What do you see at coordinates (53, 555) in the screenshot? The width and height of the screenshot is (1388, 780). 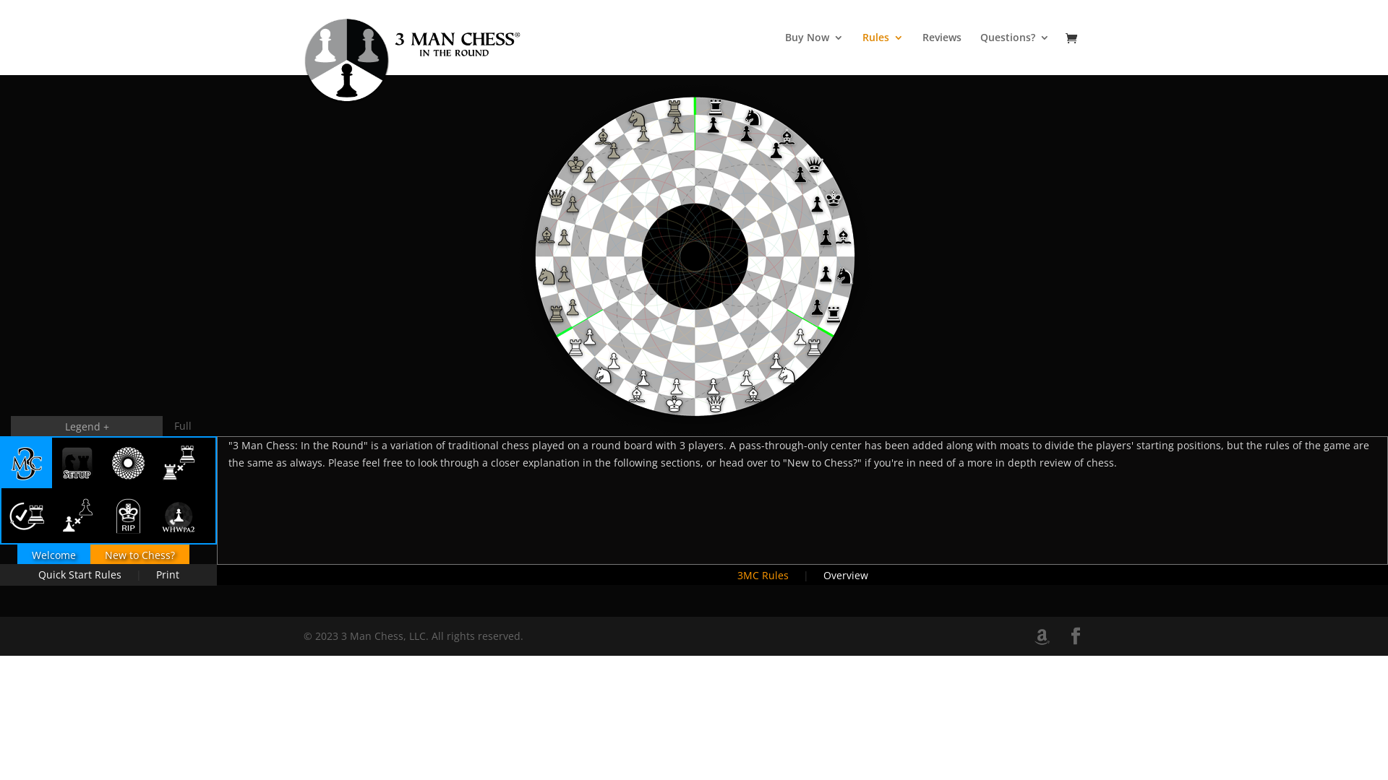 I see `Welcome` at bounding box center [53, 555].